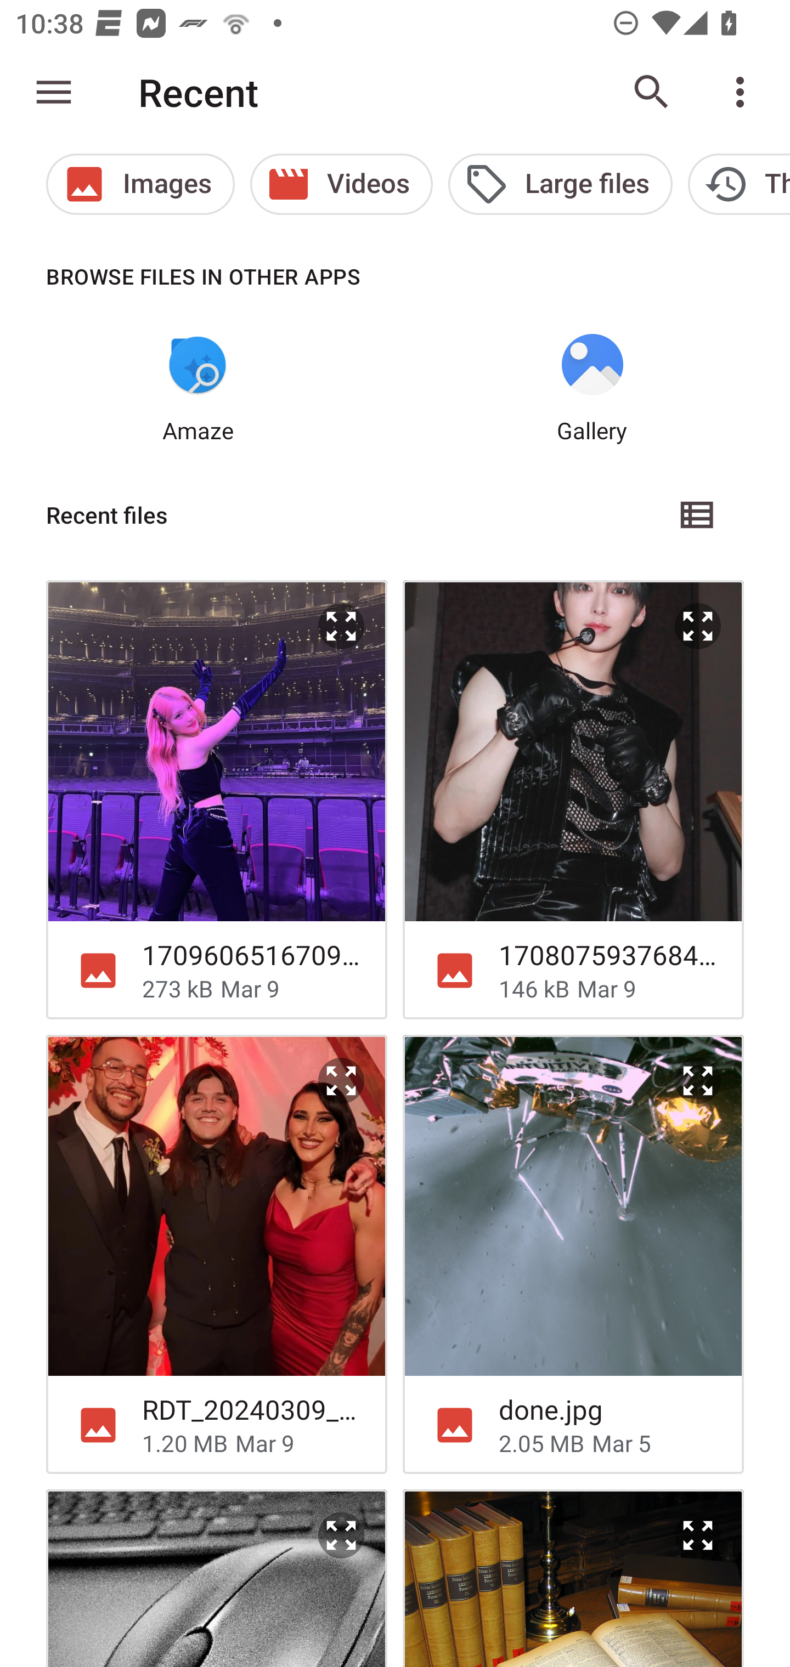 The height and width of the screenshot is (1667, 790). What do you see at coordinates (198, 389) in the screenshot?
I see `Amaze` at bounding box center [198, 389].